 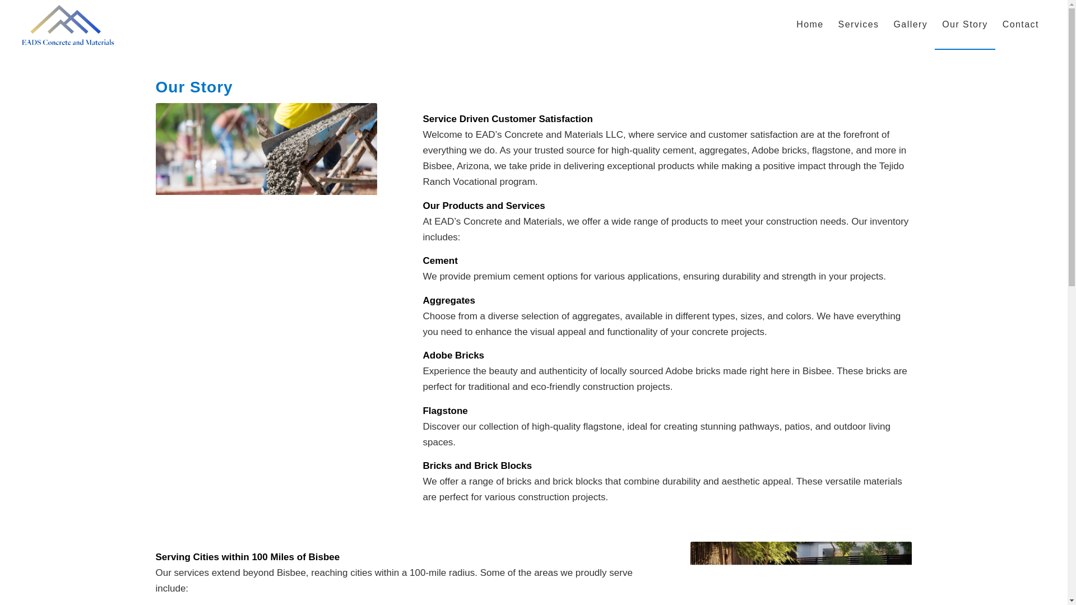 I want to click on Gallery, so click(x=910, y=25).